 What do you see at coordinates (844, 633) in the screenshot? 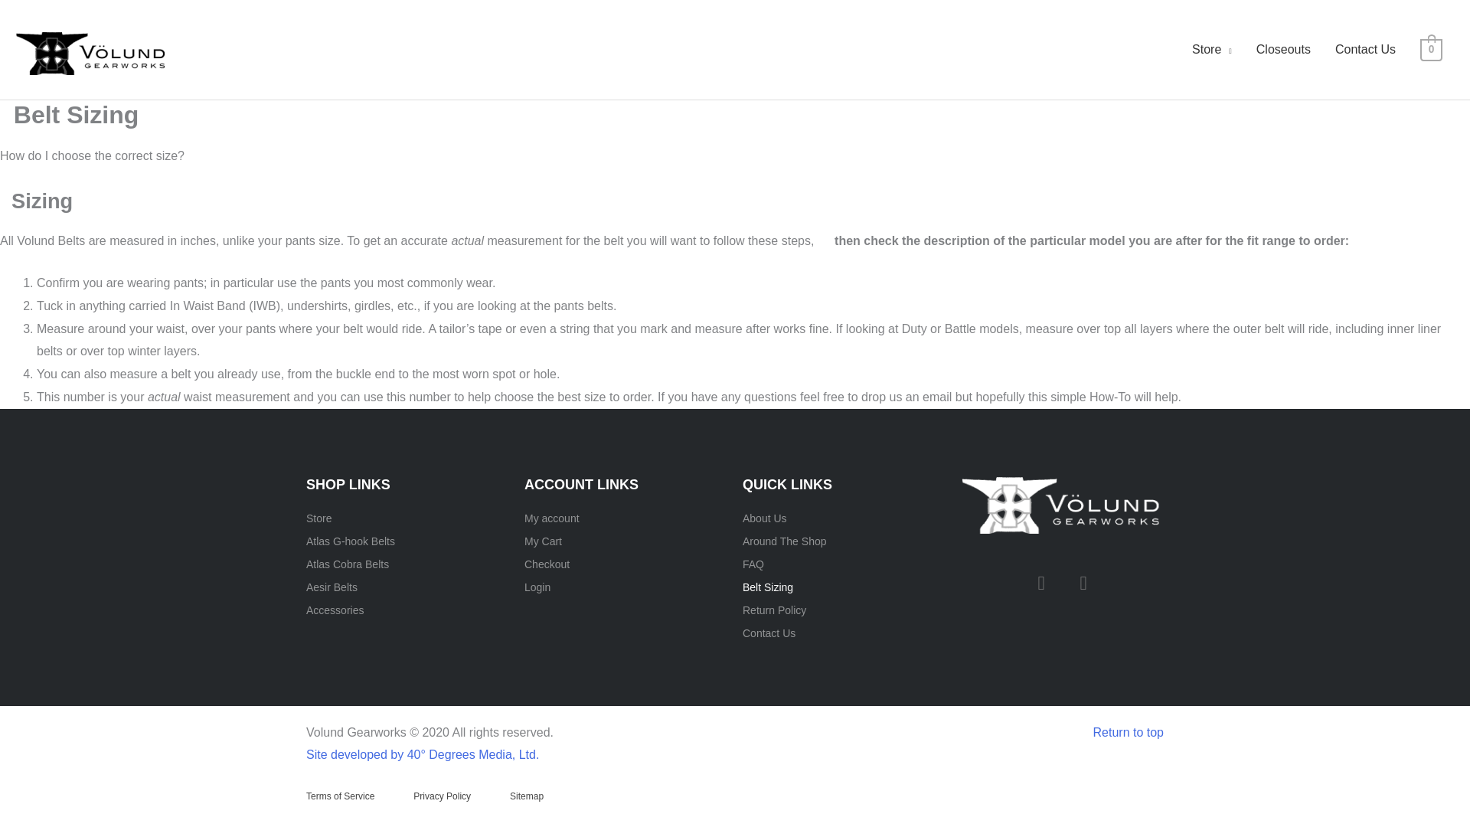
I see `Contact Us` at bounding box center [844, 633].